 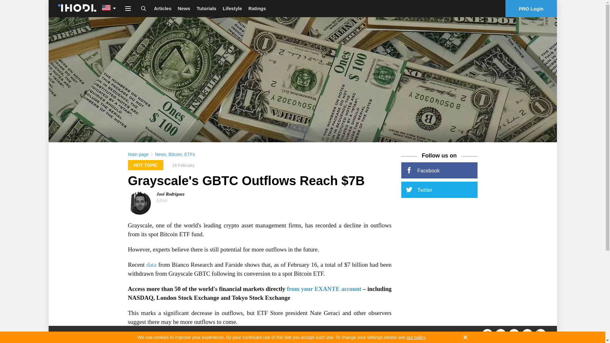 I want to click on from your EXANTE account, so click(x=324, y=289).